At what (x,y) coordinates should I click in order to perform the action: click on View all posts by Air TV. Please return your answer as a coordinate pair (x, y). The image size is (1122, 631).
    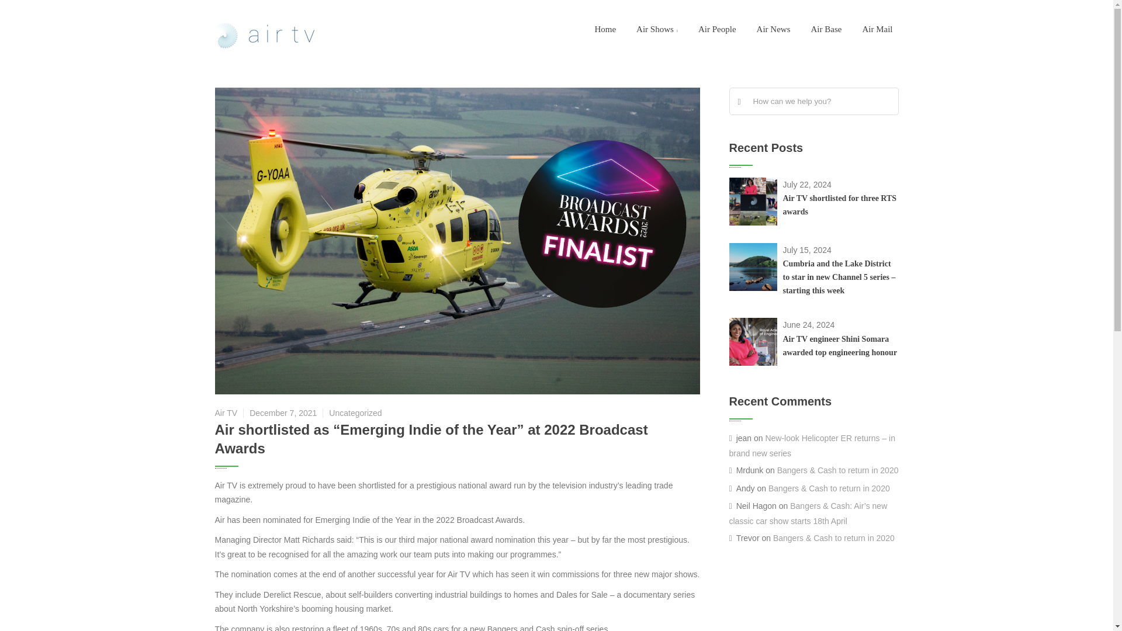
    Looking at the image, I should click on (227, 412).